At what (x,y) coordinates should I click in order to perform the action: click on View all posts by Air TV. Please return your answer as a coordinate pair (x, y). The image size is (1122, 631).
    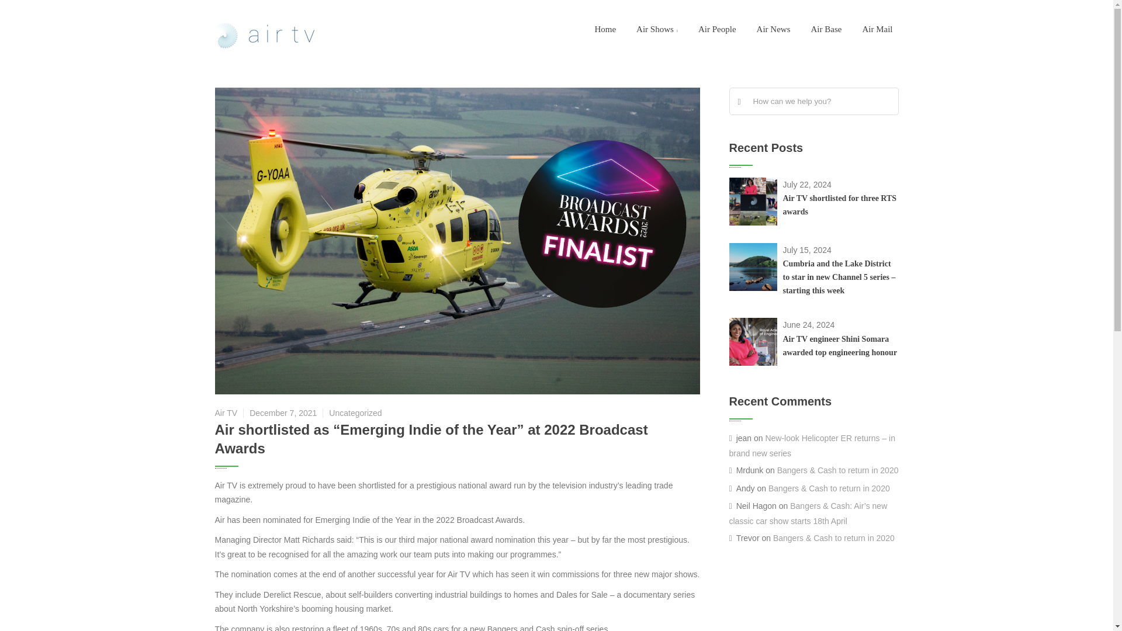
    Looking at the image, I should click on (227, 412).